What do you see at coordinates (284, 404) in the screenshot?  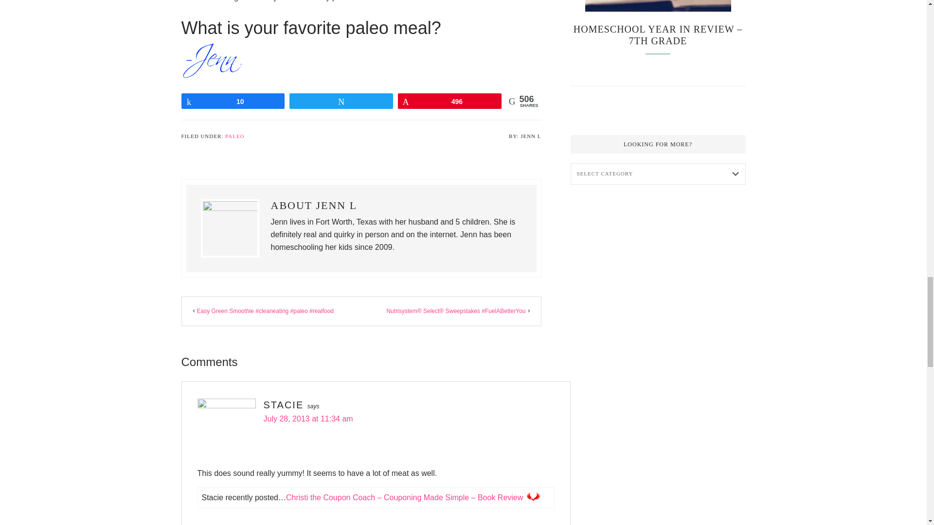 I see `STACIE` at bounding box center [284, 404].